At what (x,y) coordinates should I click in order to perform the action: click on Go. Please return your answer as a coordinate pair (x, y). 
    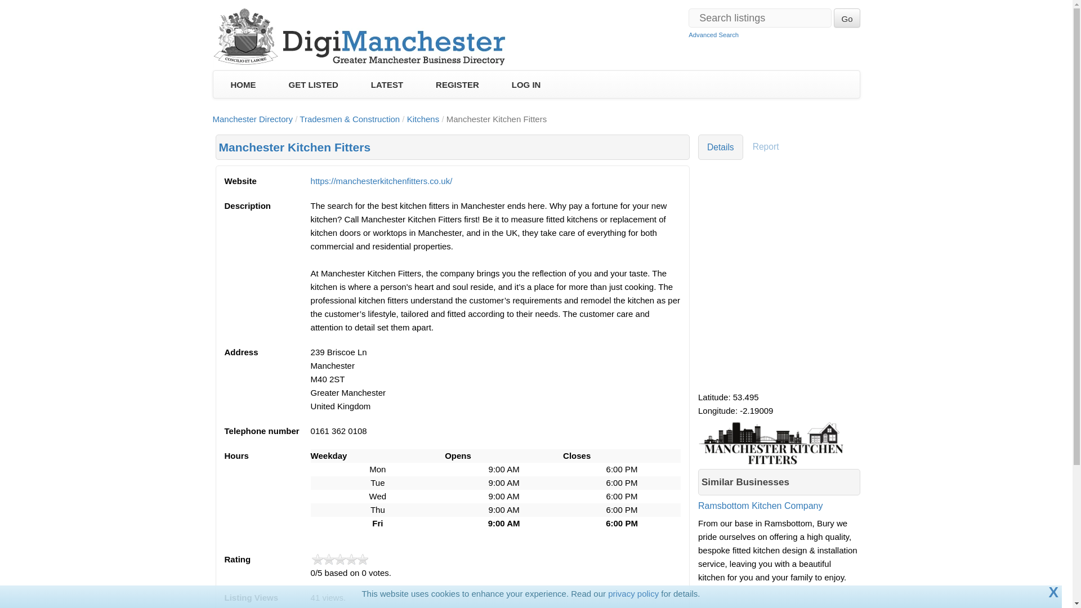
    Looking at the image, I should click on (846, 18).